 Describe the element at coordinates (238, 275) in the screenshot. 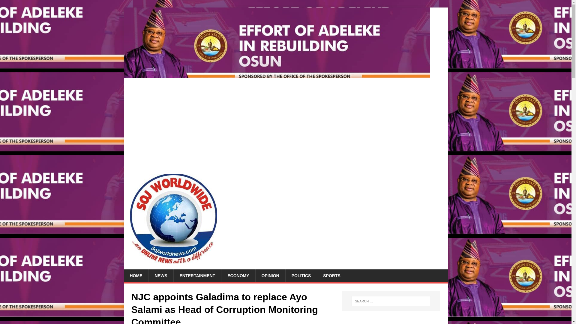

I see `ECONOMY` at that location.